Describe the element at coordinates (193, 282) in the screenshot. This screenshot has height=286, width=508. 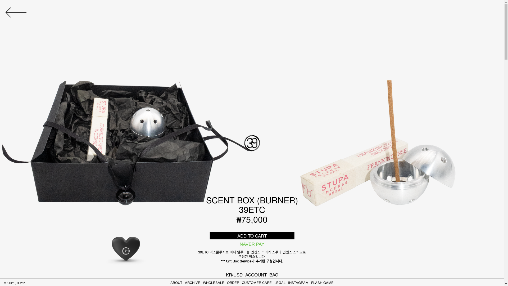
I see `ARCHIVE` at that location.